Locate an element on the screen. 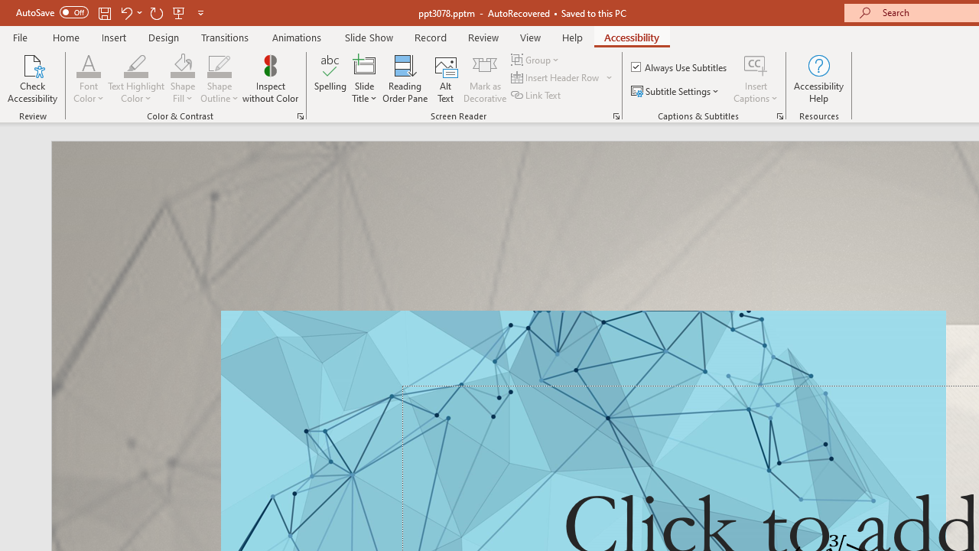 The image size is (979, 551). Link Text is located at coordinates (537, 95).